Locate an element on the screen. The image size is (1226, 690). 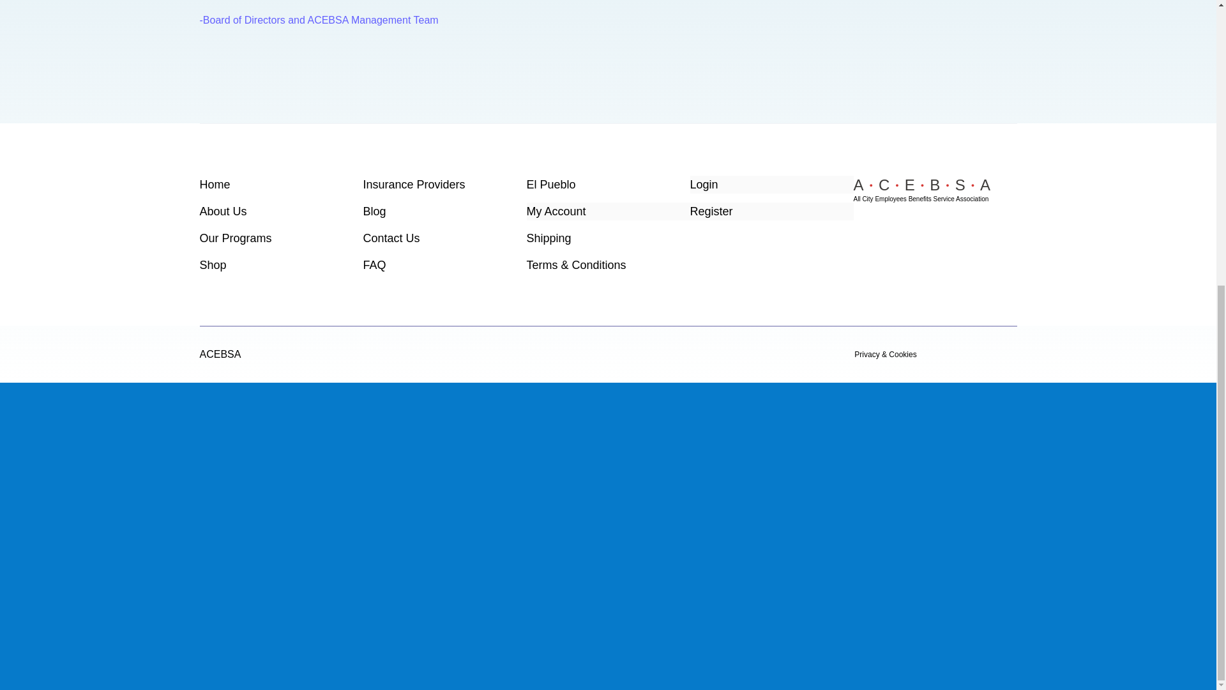
My Account is located at coordinates (607, 211).